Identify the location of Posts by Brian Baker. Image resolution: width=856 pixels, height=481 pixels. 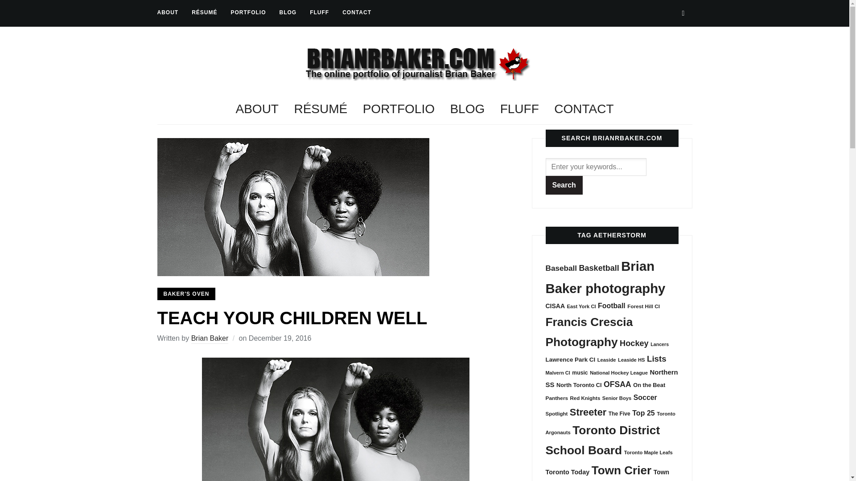
(210, 339).